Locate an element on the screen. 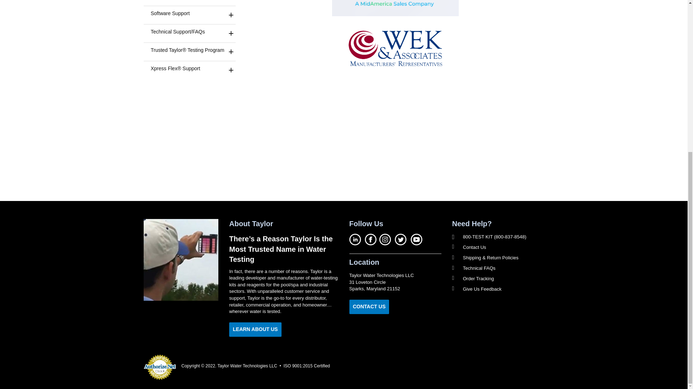 The height and width of the screenshot is (389, 693). Learn About Us is located at coordinates (255, 330).